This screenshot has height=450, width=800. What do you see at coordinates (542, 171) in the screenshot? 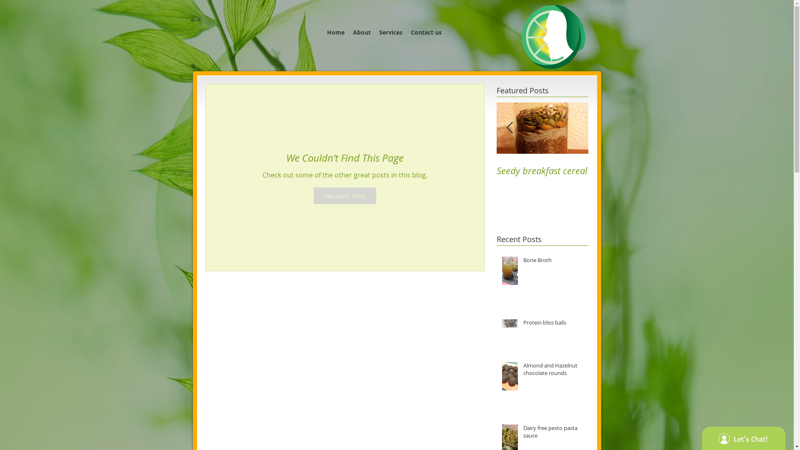
I see `Seedy breakfast cereal` at bounding box center [542, 171].